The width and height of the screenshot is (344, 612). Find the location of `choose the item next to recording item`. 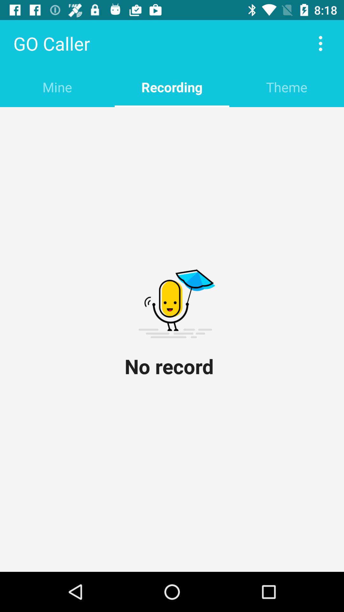

choose the item next to recording item is located at coordinates (57, 87).